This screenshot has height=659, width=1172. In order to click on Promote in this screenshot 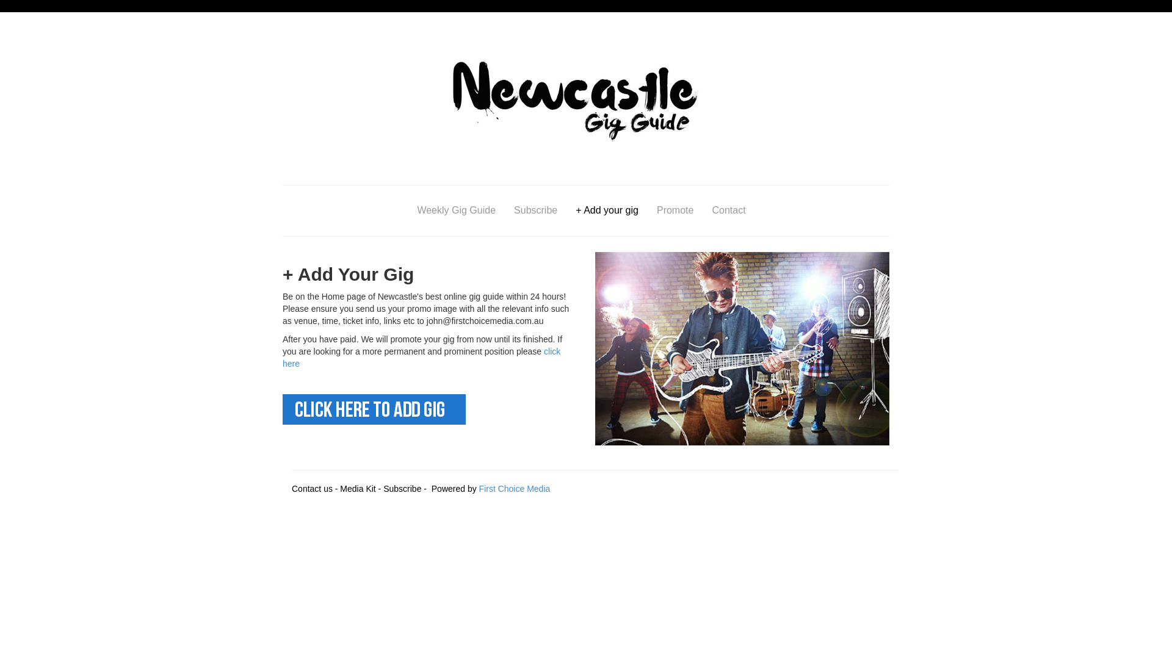, I will do `click(675, 211)`.